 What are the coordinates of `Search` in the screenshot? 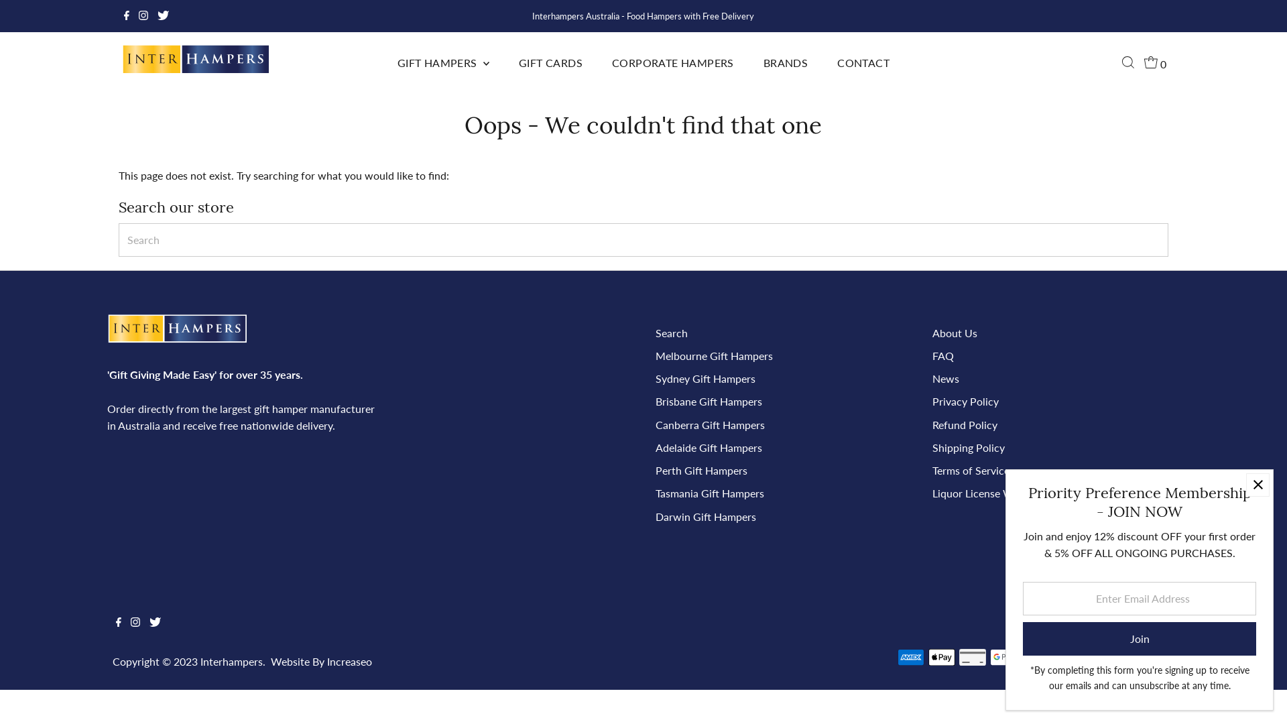 It's located at (672, 333).